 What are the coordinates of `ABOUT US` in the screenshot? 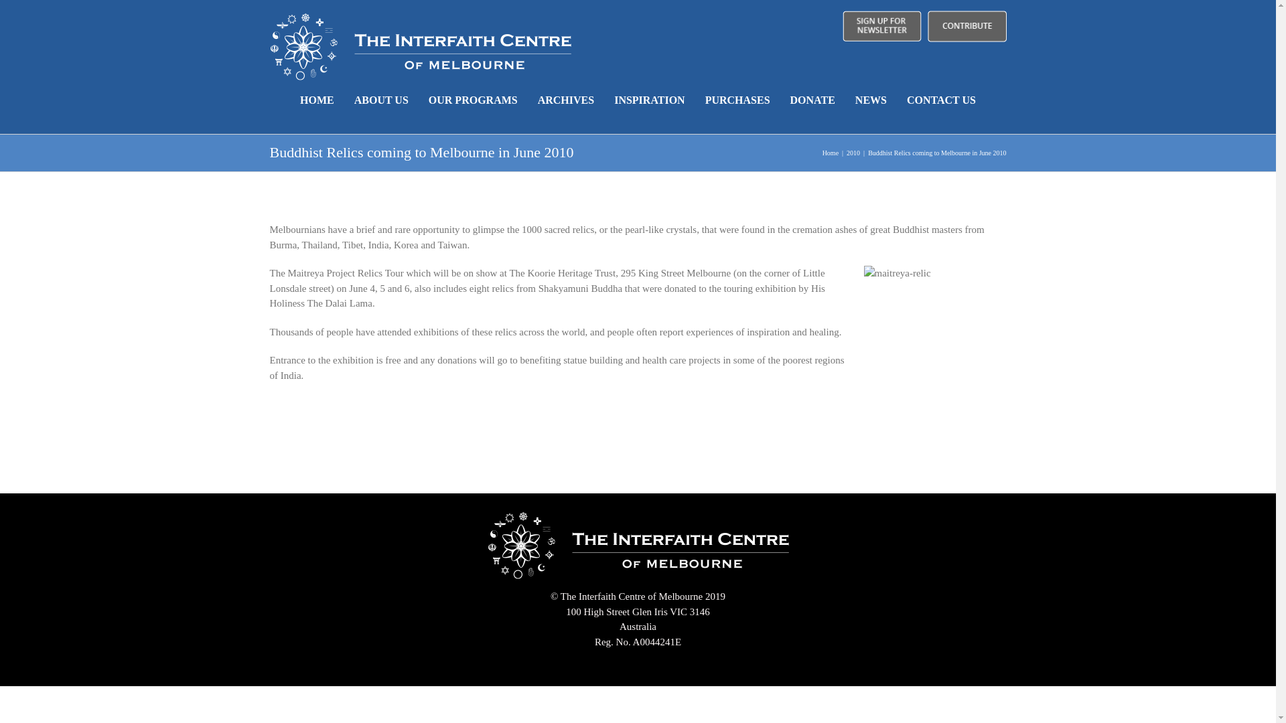 It's located at (382, 100).